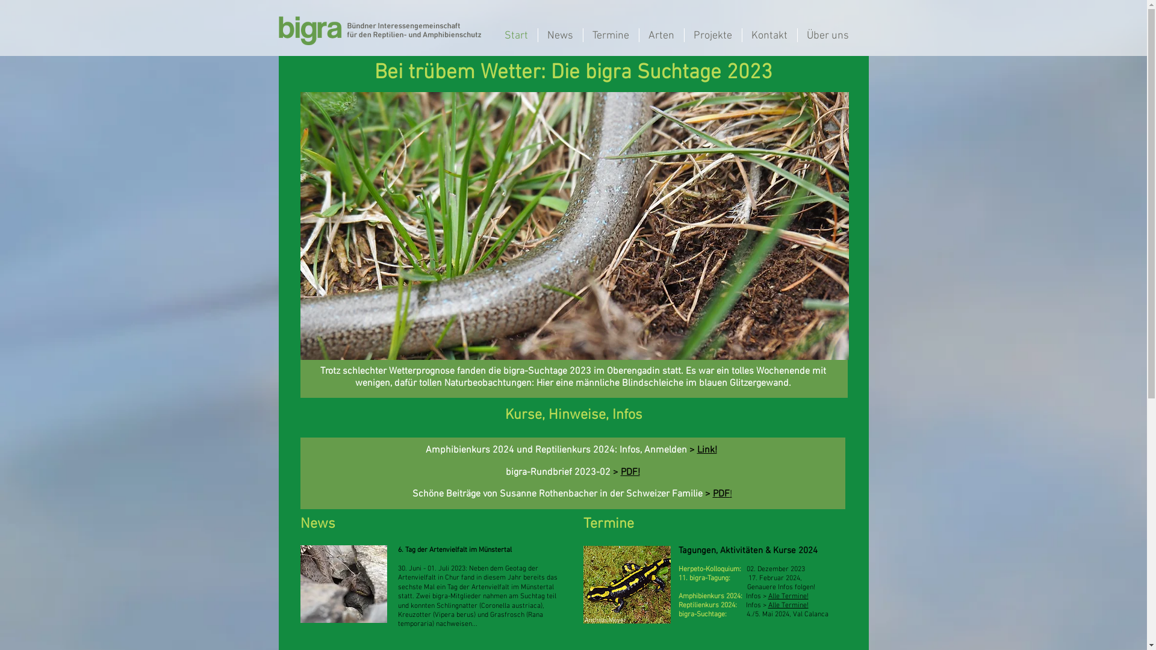 The height and width of the screenshot is (650, 1156). Describe the element at coordinates (343, 584) in the screenshot. I see `20220702_202553_resized_20220703_0105064` at that location.